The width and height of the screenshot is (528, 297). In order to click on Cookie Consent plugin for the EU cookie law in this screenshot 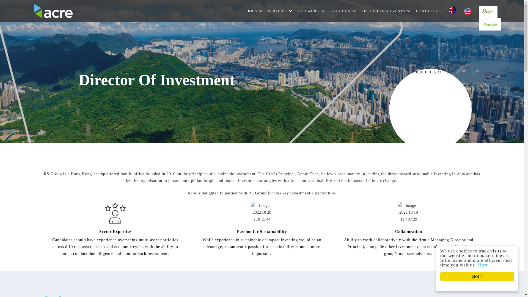, I will do `click(482, 286)`.